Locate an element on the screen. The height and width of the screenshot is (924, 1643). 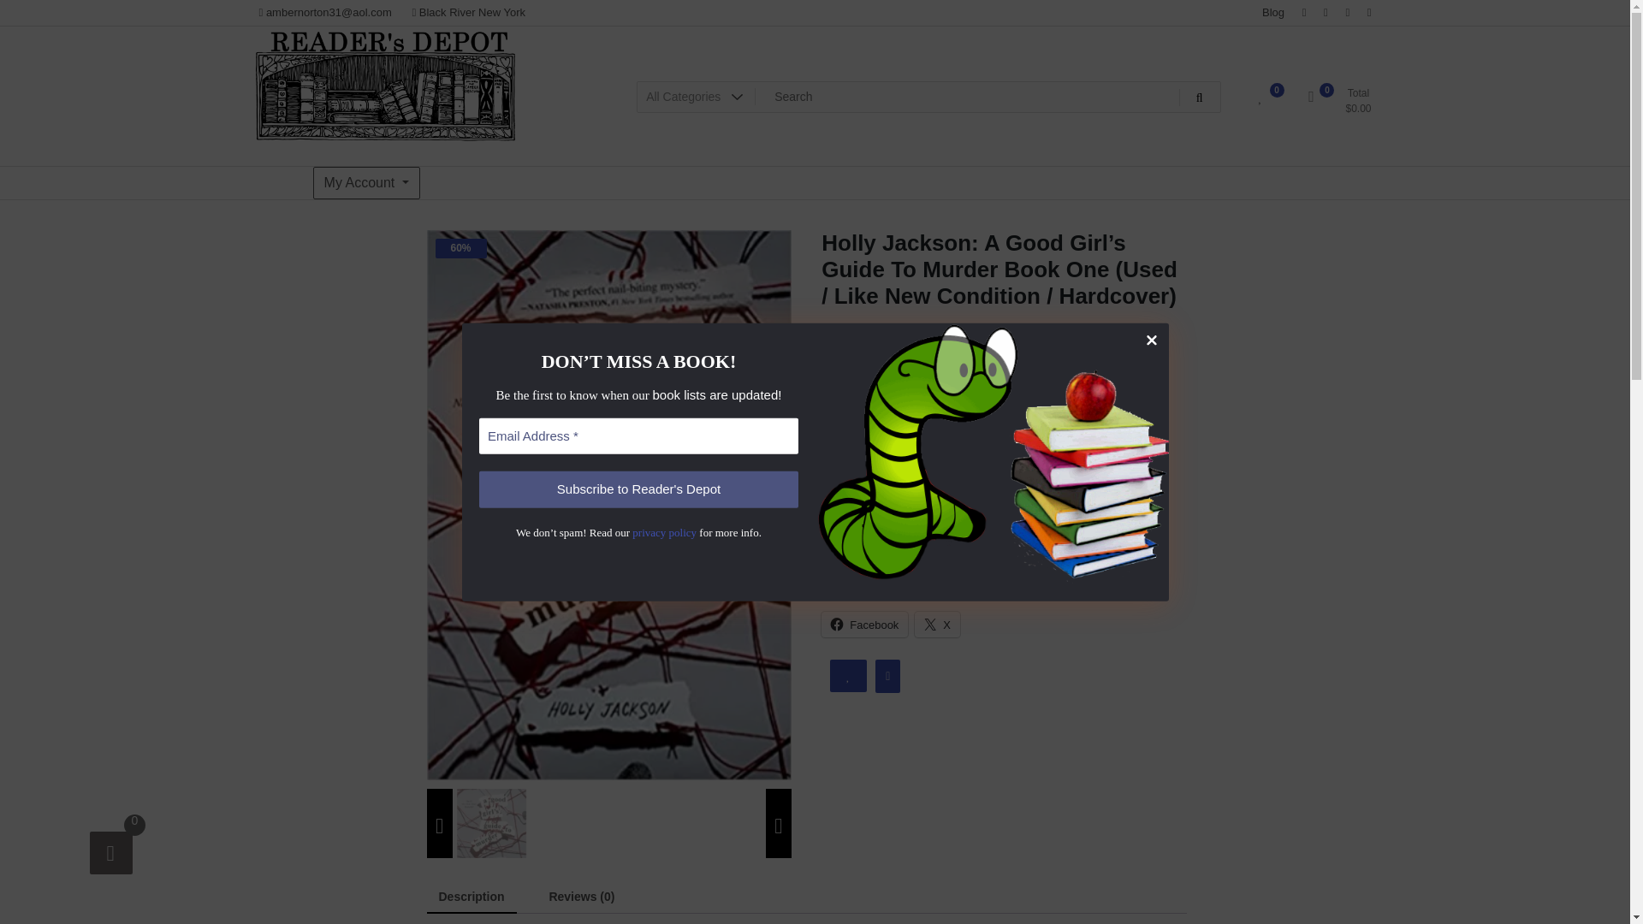
Description is located at coordinates (471, 897).